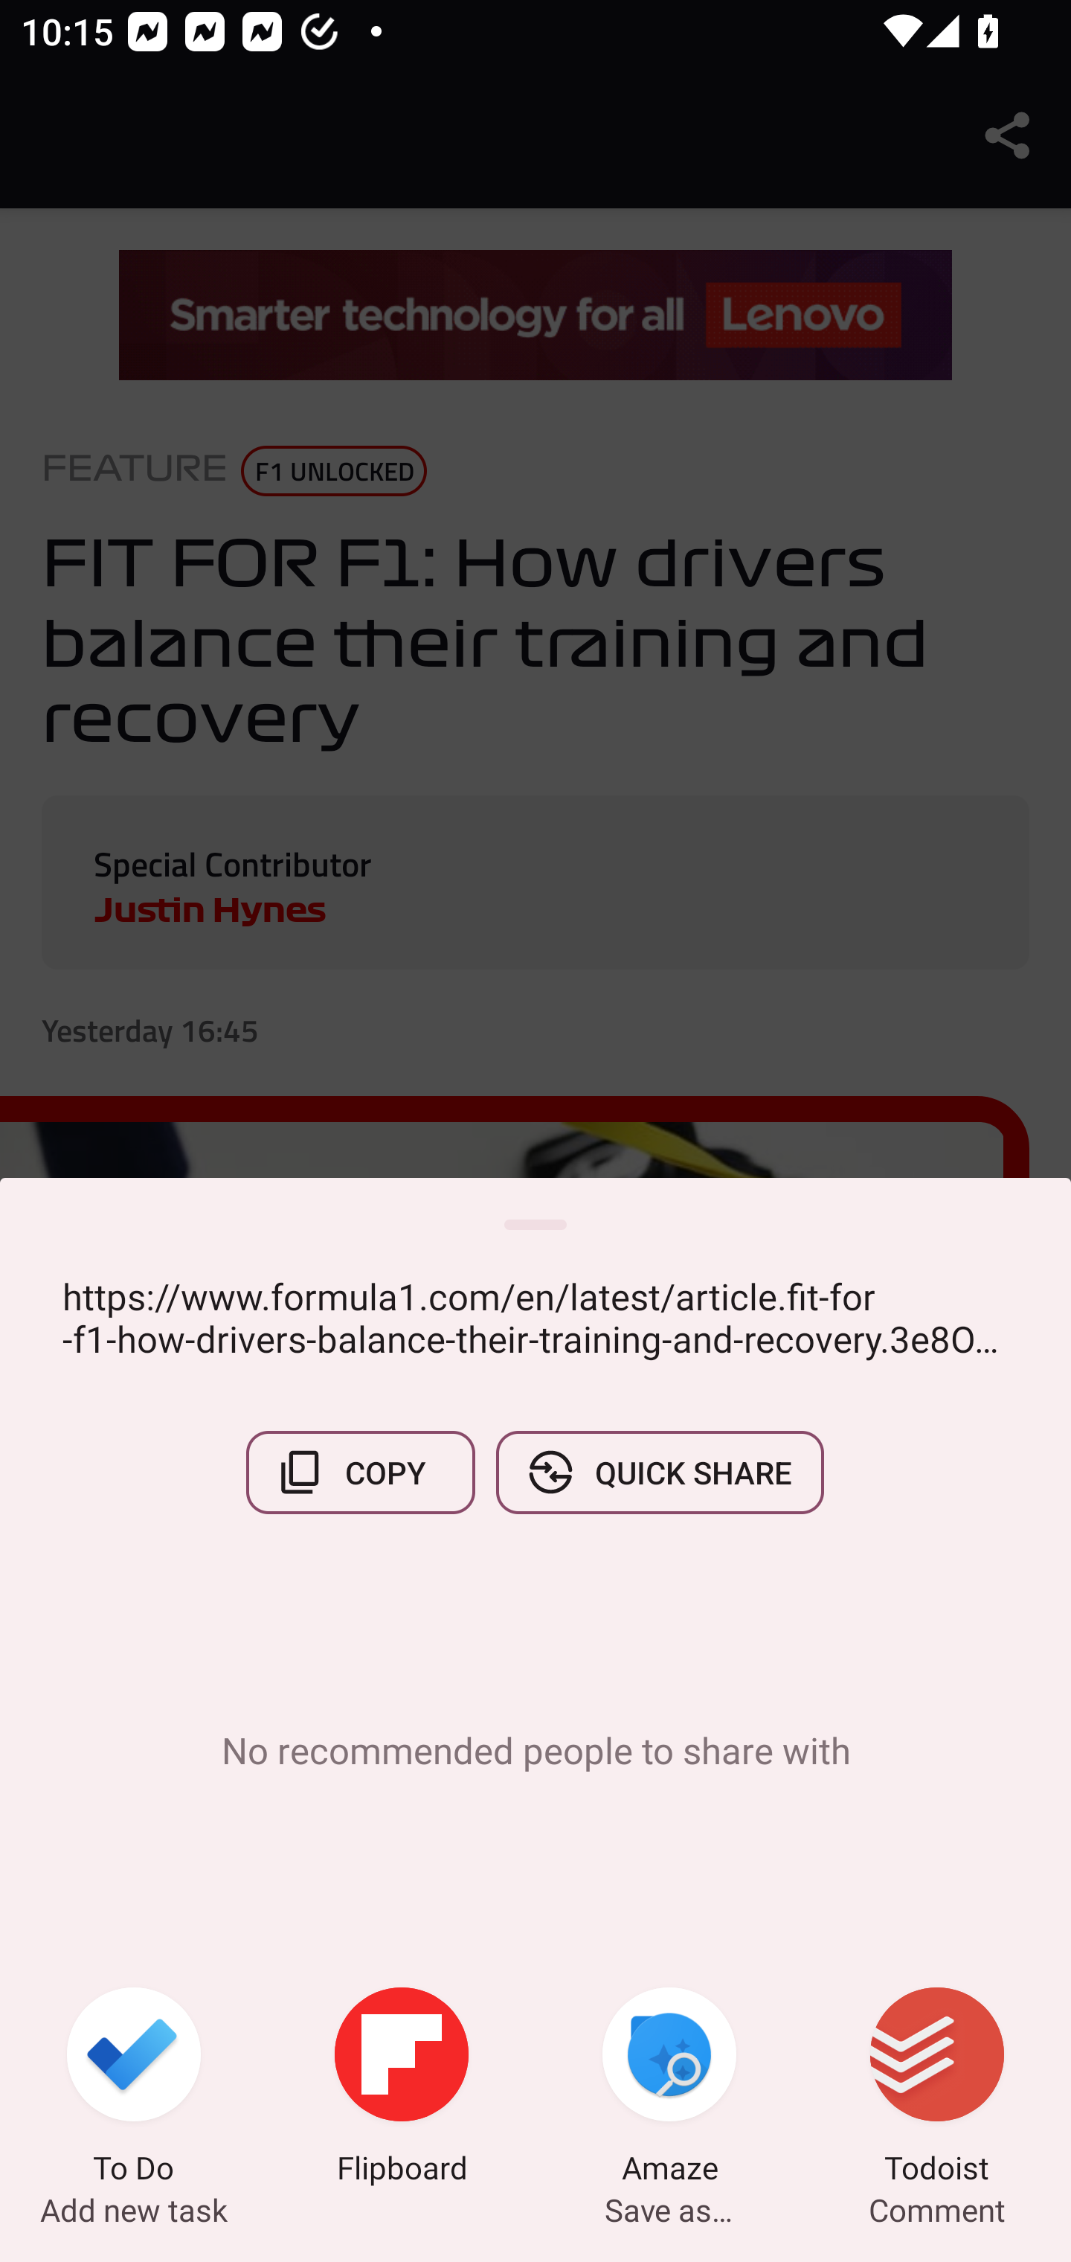 The height and width of the screenshot is (2262, 1071). I want to click on COPY, so click(361, 1472).